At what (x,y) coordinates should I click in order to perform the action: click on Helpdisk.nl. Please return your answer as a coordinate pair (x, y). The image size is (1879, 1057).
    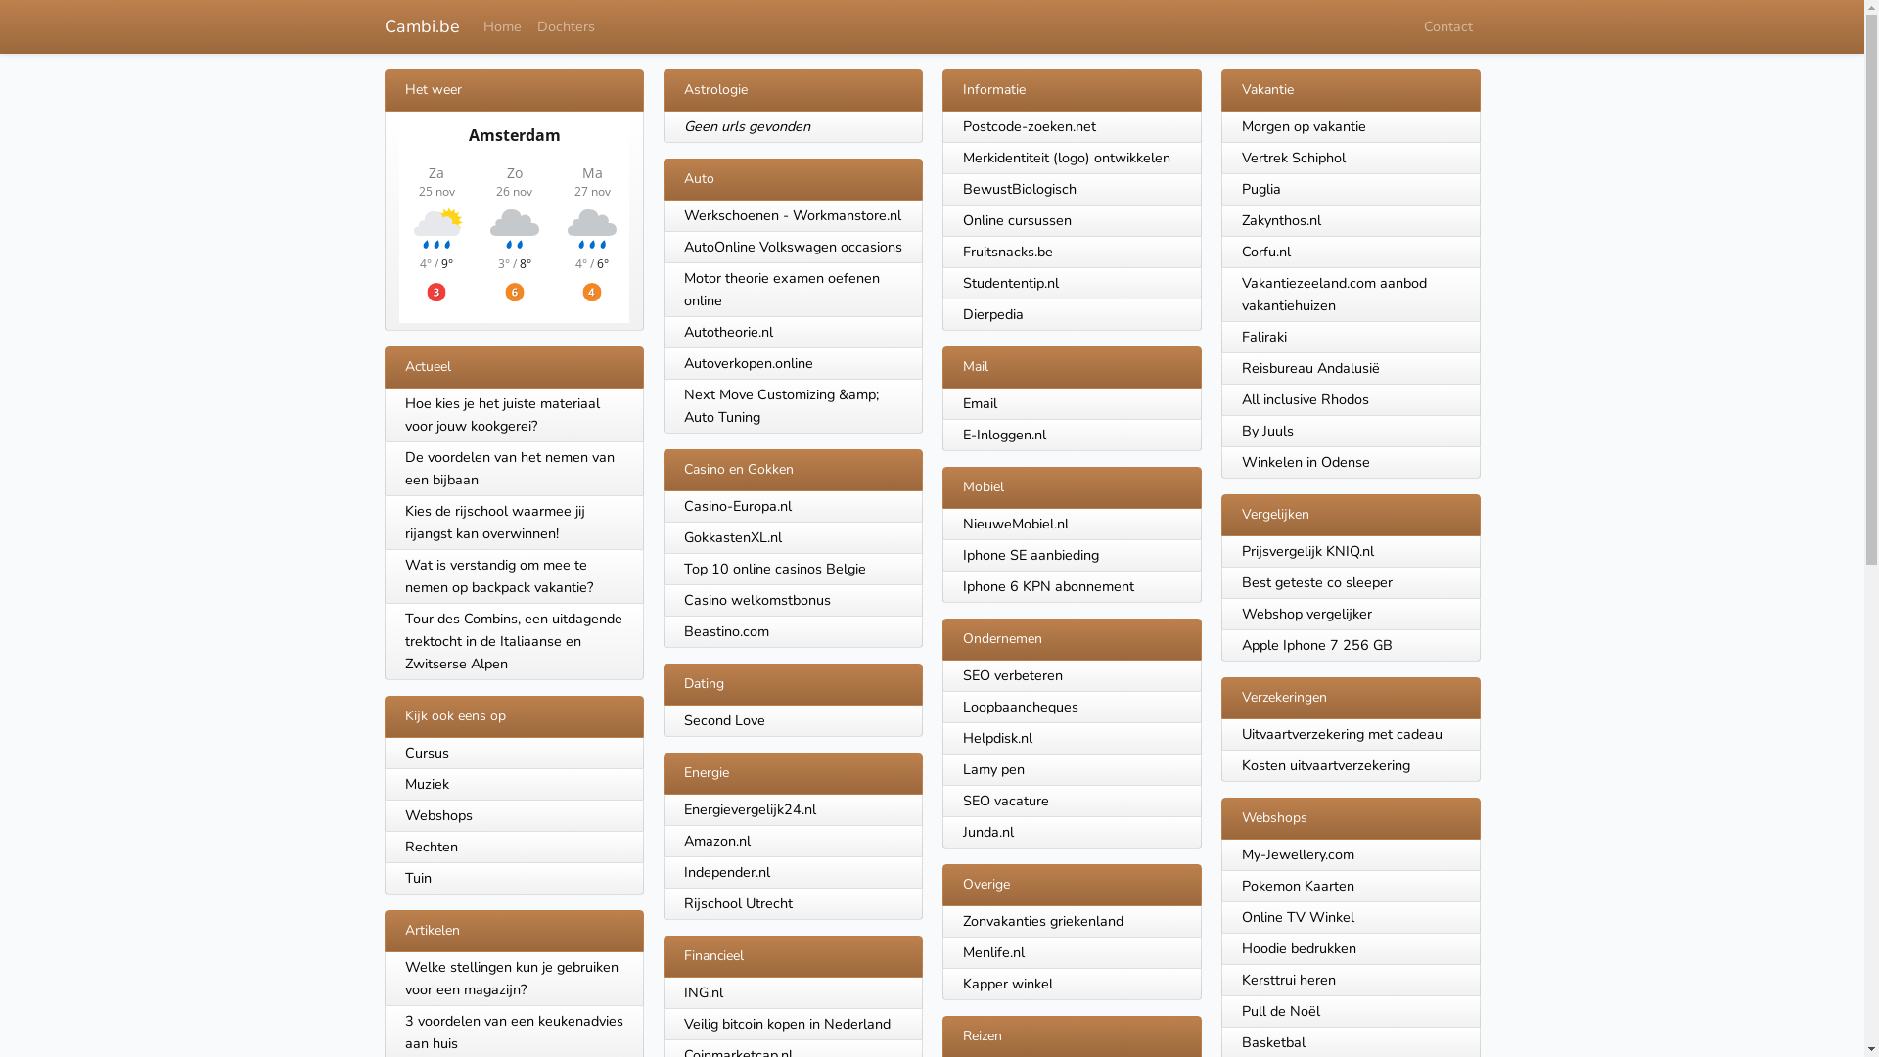
    Looking at the image, I should click on (997, 738).